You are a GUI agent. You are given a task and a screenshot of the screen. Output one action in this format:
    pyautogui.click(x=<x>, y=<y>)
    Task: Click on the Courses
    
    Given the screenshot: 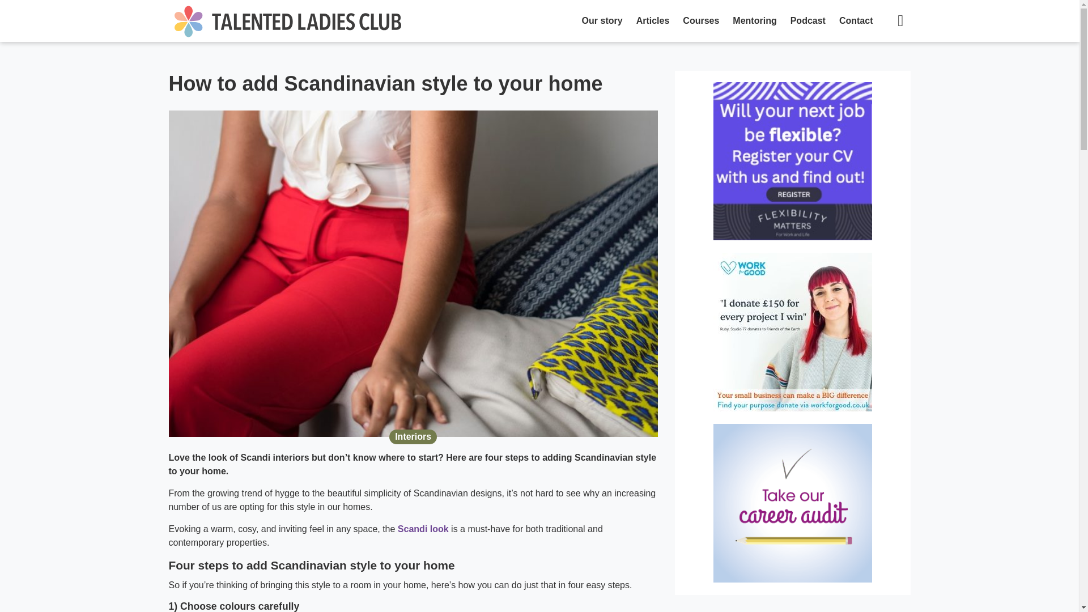 What is the action you would take?
    pyautogui.click(x=700, y=21)
    